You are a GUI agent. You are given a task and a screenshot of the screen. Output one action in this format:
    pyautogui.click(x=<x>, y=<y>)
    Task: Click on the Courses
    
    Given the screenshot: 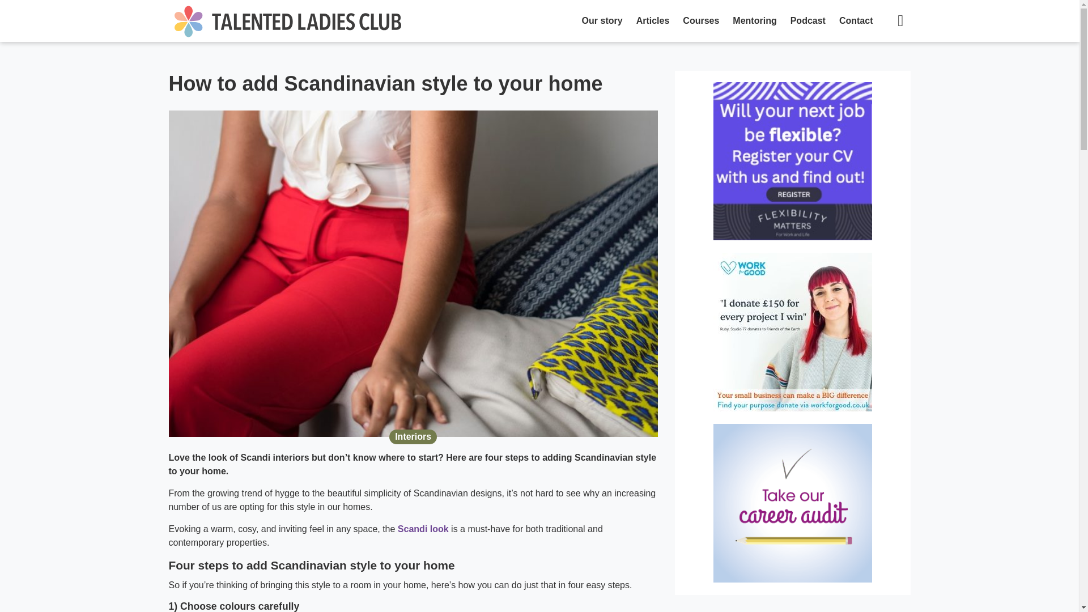 What is the action you would take?
    pyautogui.click(x=700, y=21)
    